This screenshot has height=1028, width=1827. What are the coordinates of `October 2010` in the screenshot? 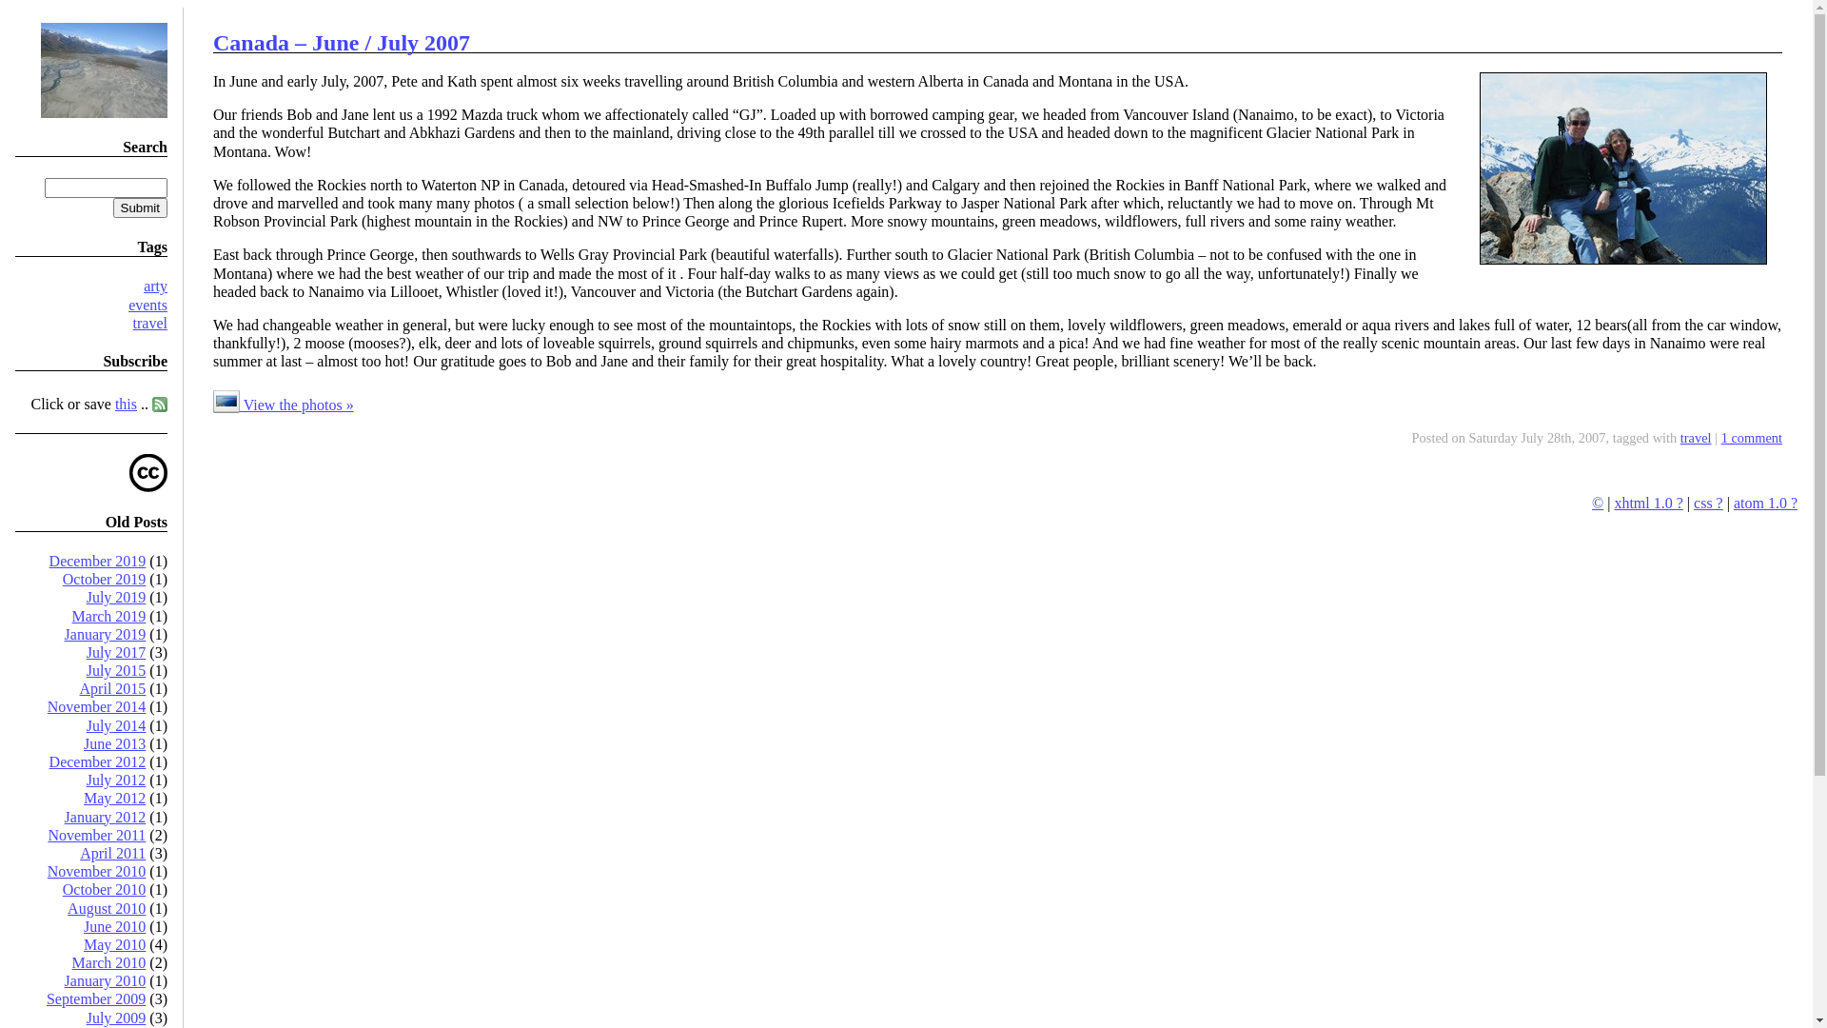 It's located at (105, 889).